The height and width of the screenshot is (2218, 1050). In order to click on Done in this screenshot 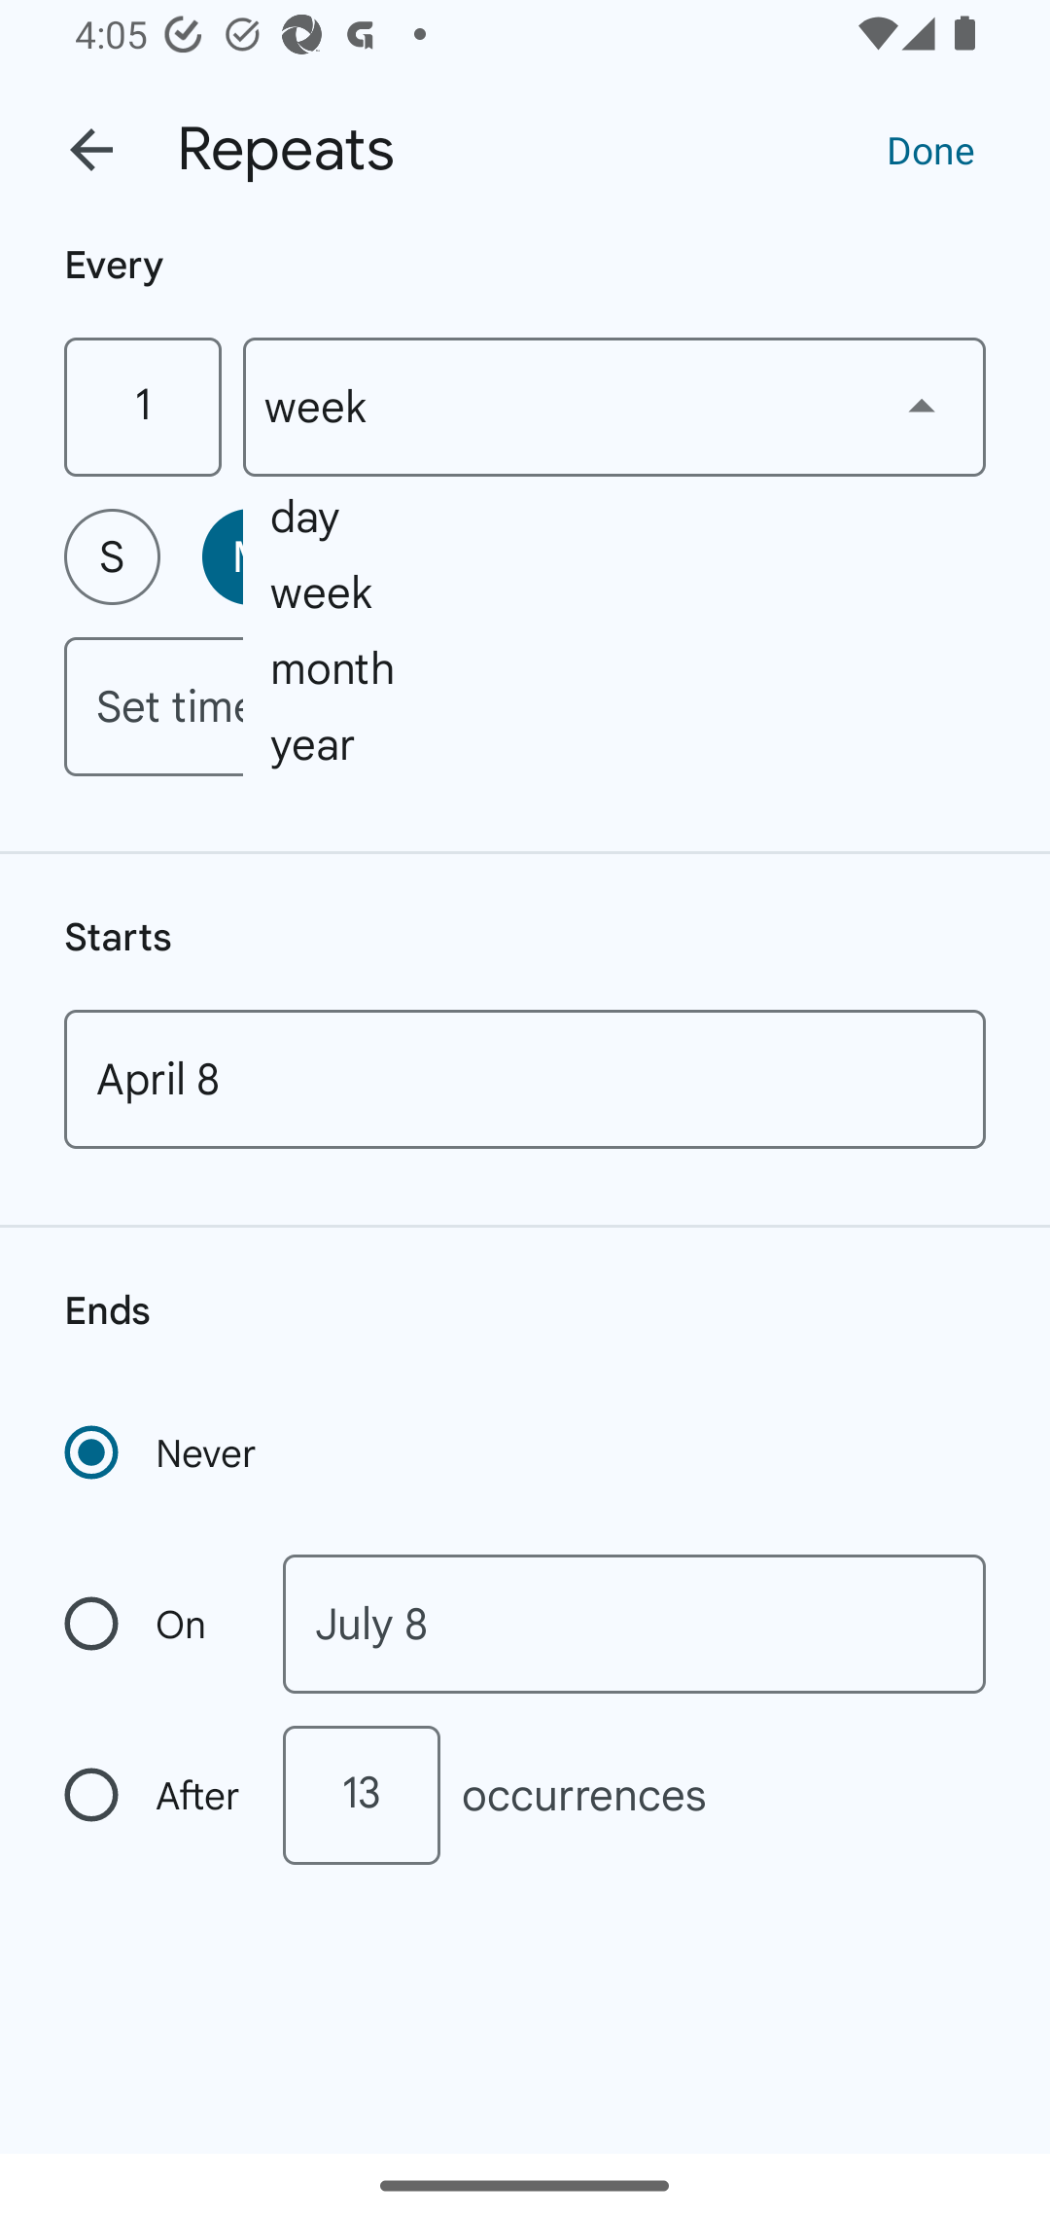, I will do `click(930, 149)`.